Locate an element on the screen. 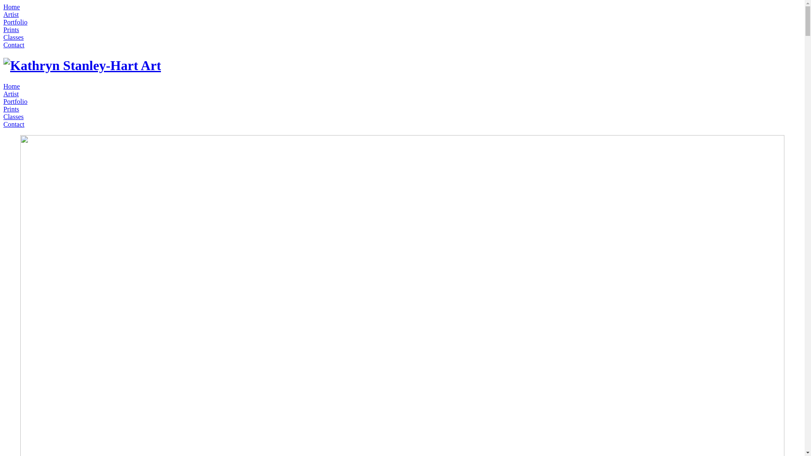  Artist is located at coordinates (11, 14).